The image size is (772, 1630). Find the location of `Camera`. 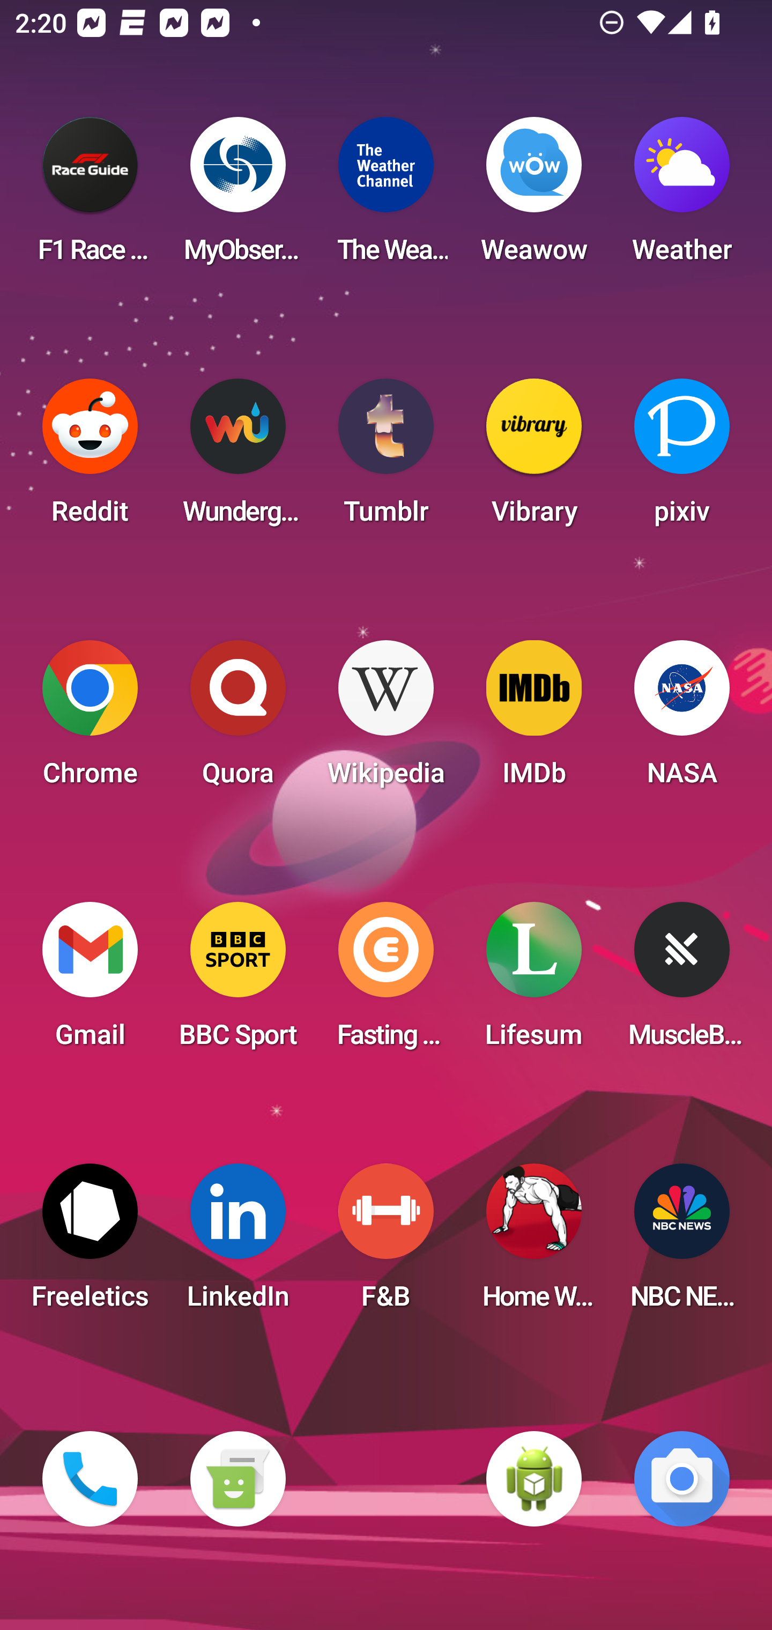

Camera is located at coordinates (682, 1479).